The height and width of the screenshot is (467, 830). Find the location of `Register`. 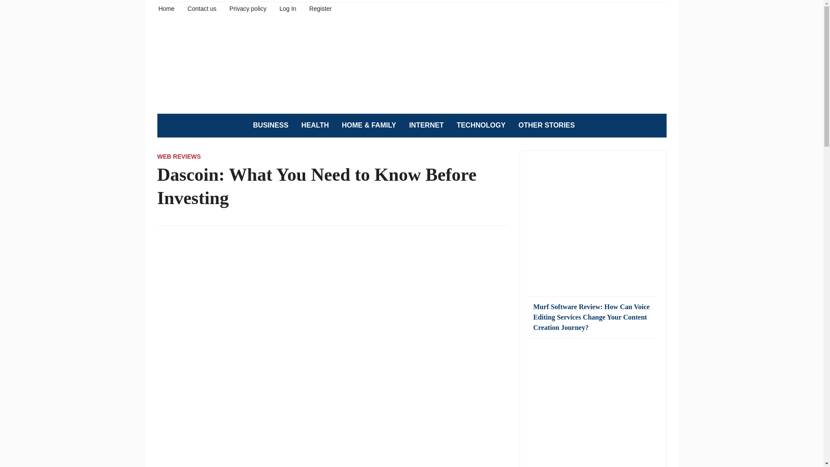

Register is located at coordinates (320, 8).